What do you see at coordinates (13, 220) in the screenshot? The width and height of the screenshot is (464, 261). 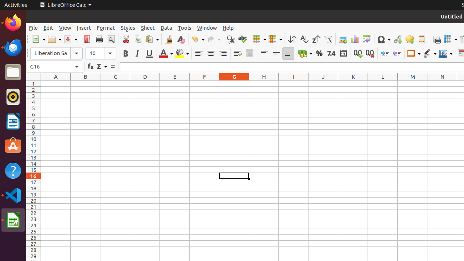 I see `LibreOffice Calc` at bounding box center [13, 220].